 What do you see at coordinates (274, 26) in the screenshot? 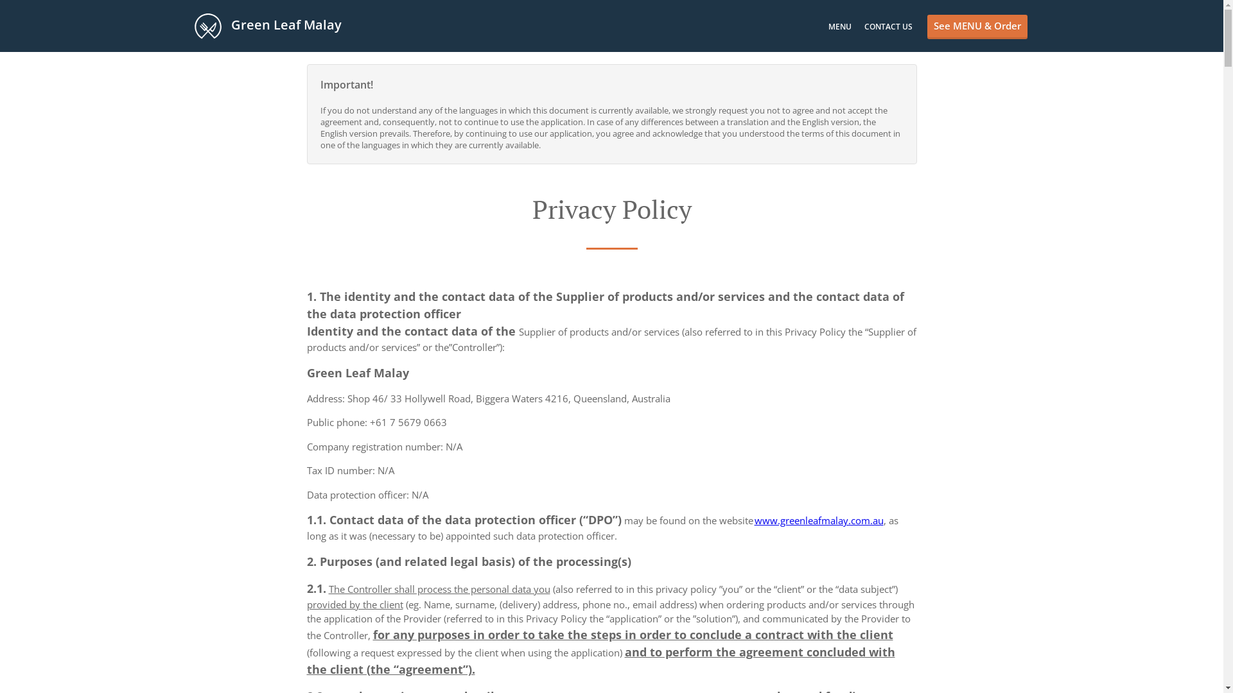
I see ` Green Leaf Malay` at bounding box center [274, 26].